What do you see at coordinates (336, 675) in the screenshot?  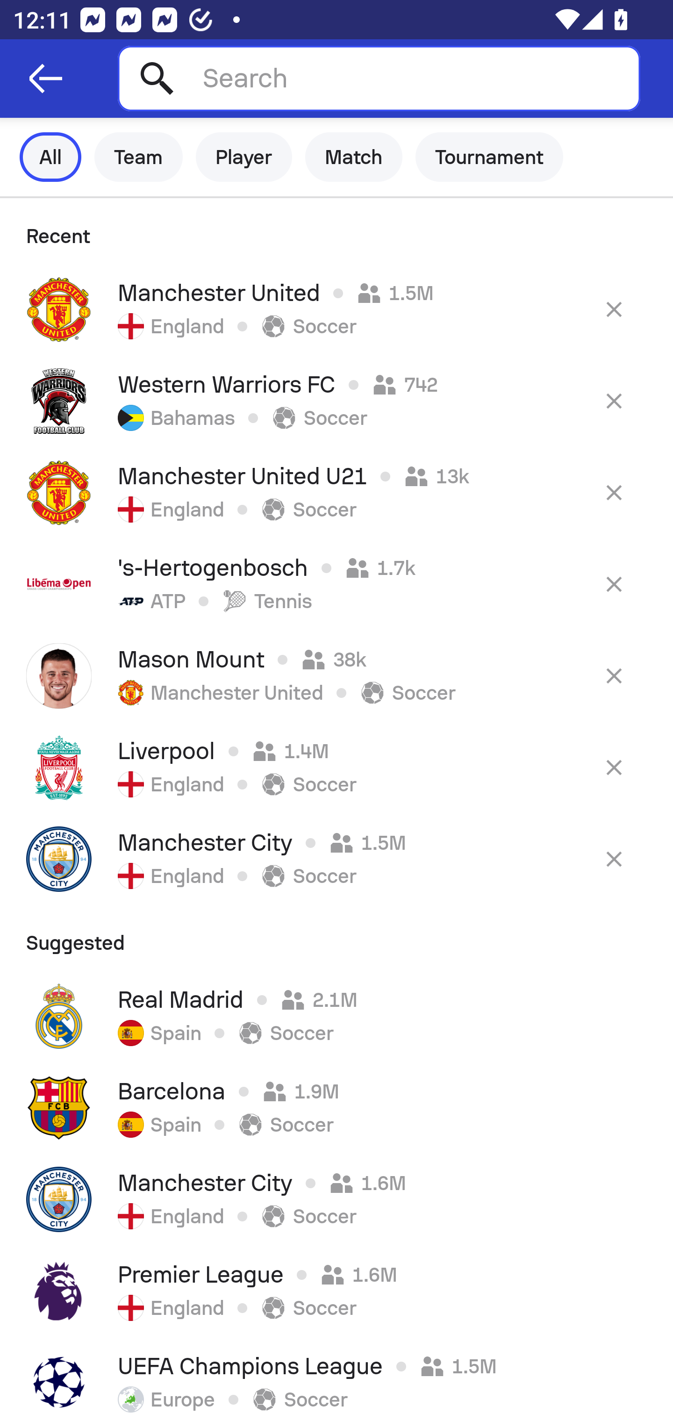 I see `Mason Mount 38k Manchester United Soccer` at bounding box center [336, 675].